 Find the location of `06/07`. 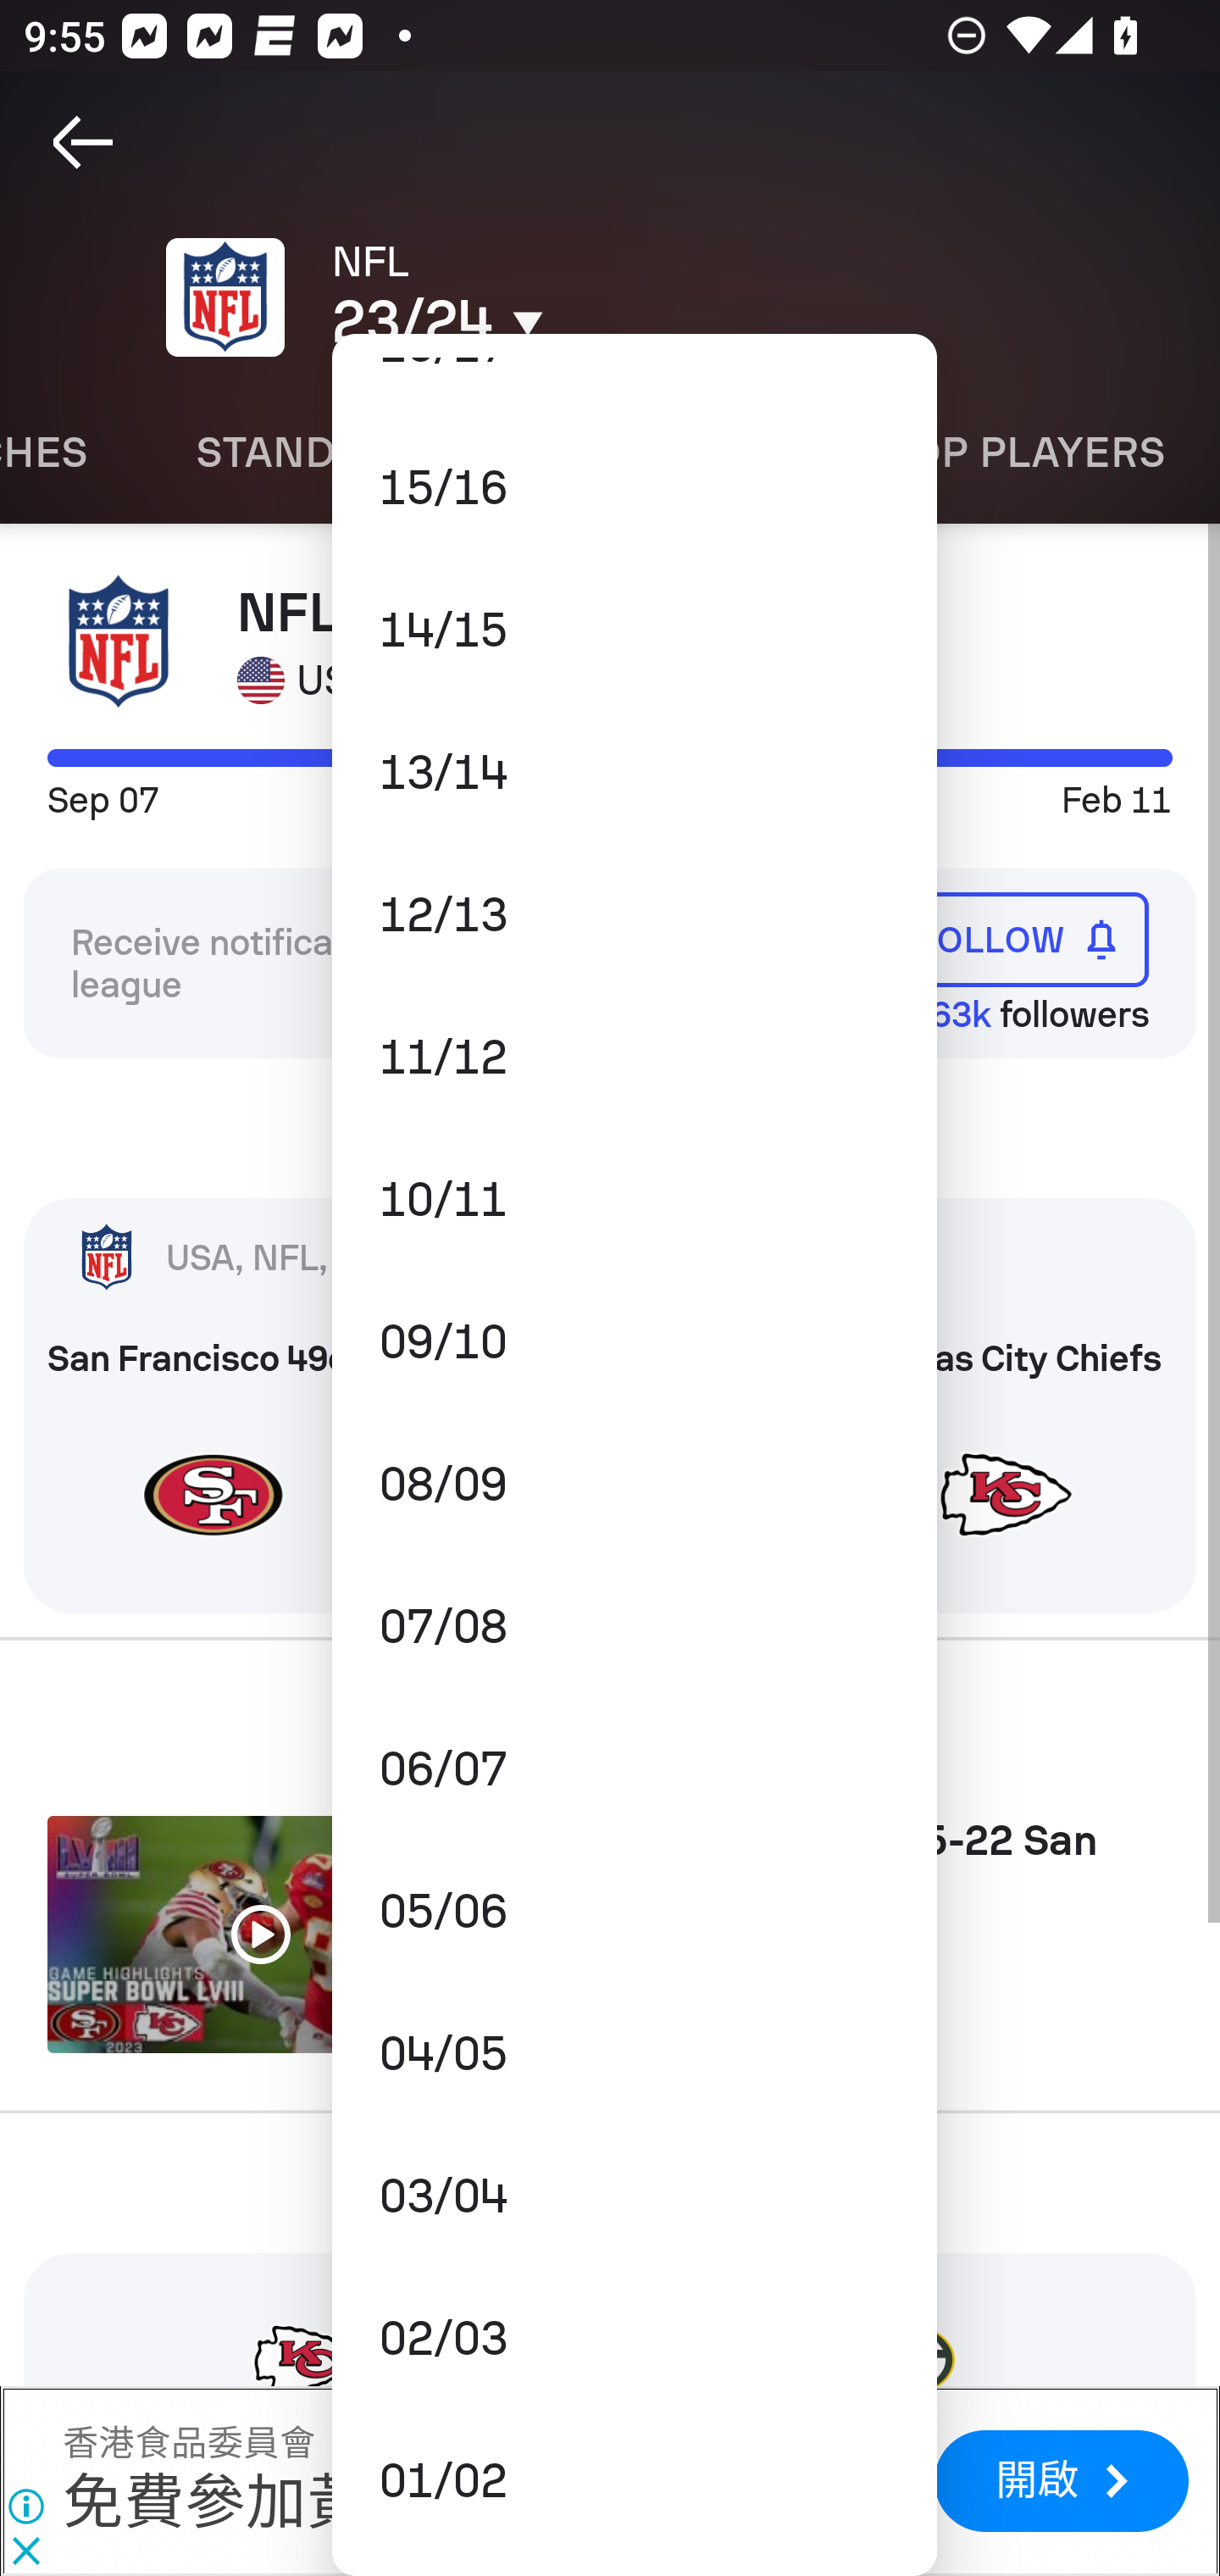

06/07 is located at coordinates (634, 1768).